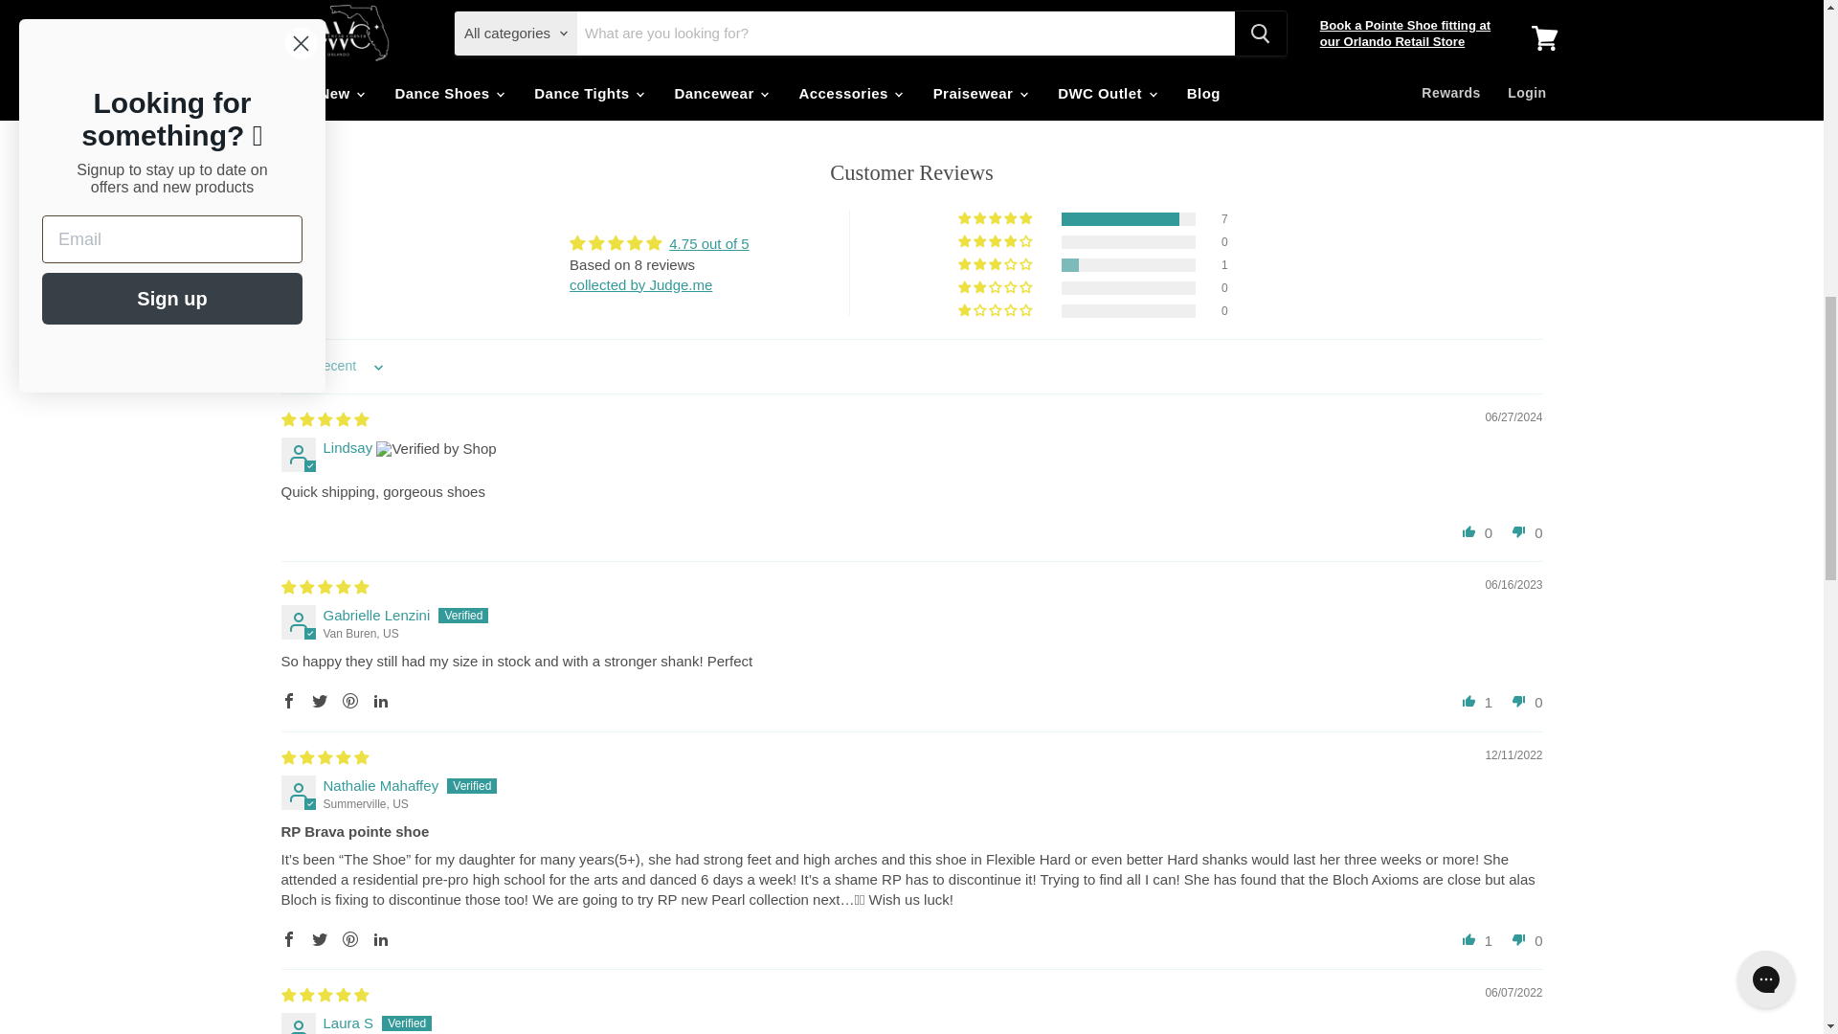 The height and width of the screenshot is (1034, 1838). I want to click on up, so click(1468, 938).